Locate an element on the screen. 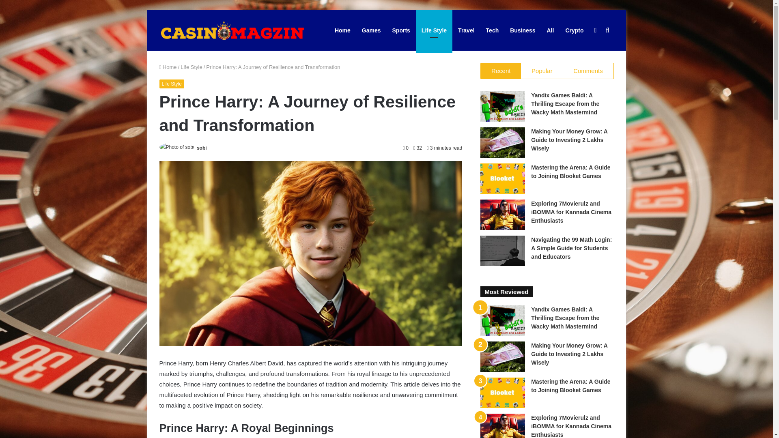 The image size is (779, 438). CasinoMagzin is located at coordinates (232, 30).